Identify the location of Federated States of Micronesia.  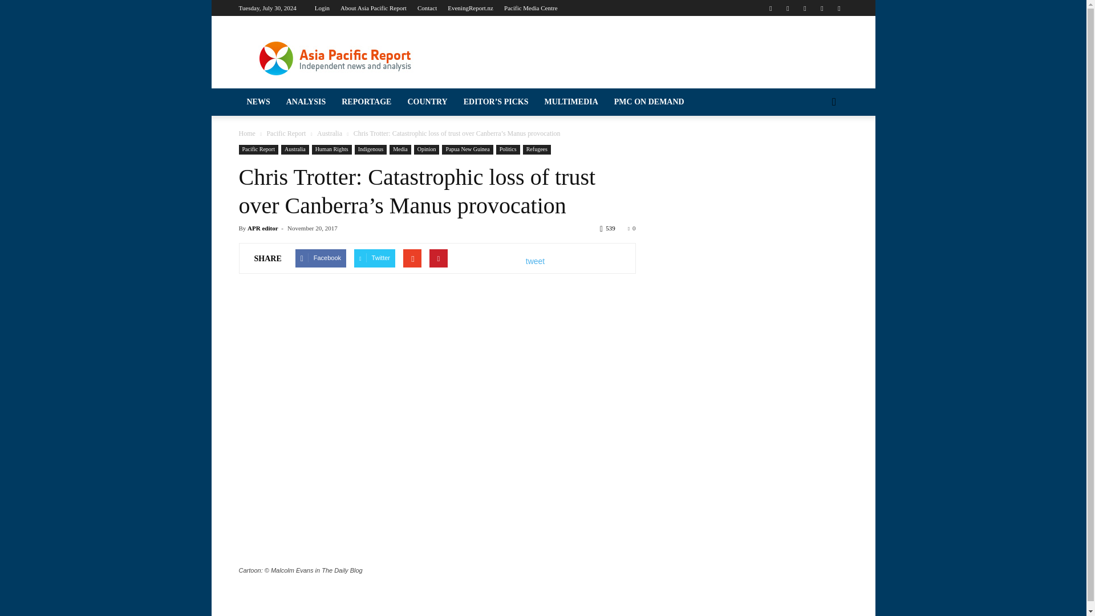
(106, 295).